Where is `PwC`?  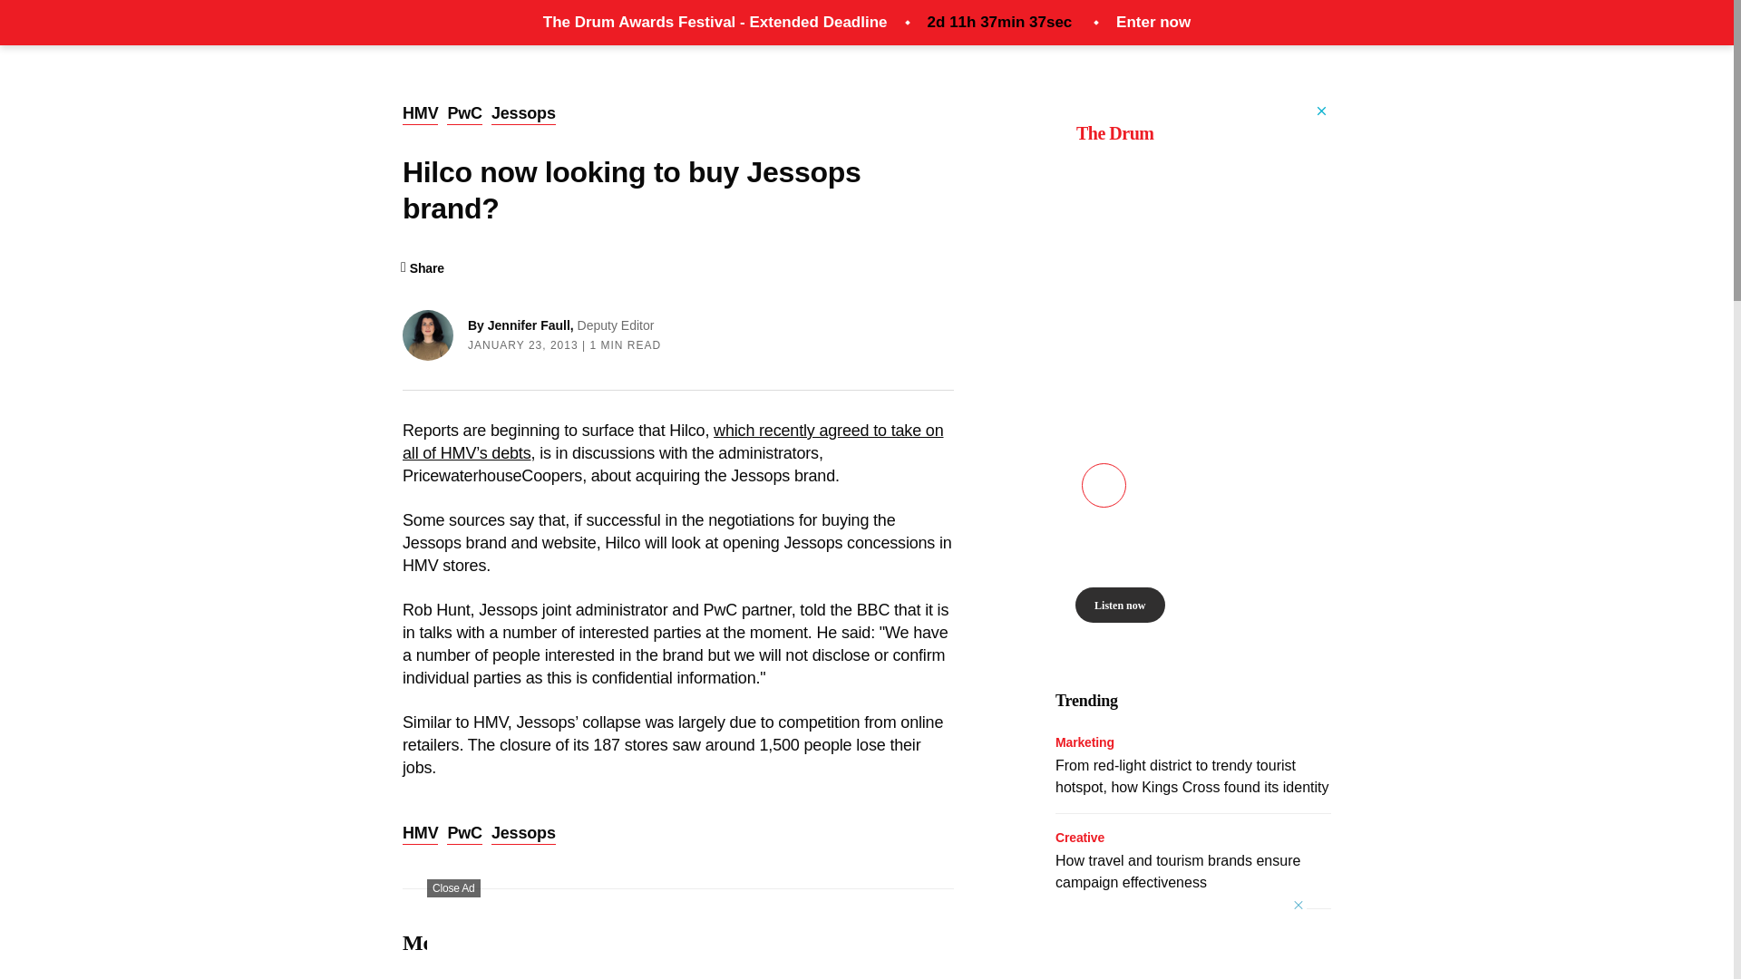
PwC is located at coordinates (464, 834).